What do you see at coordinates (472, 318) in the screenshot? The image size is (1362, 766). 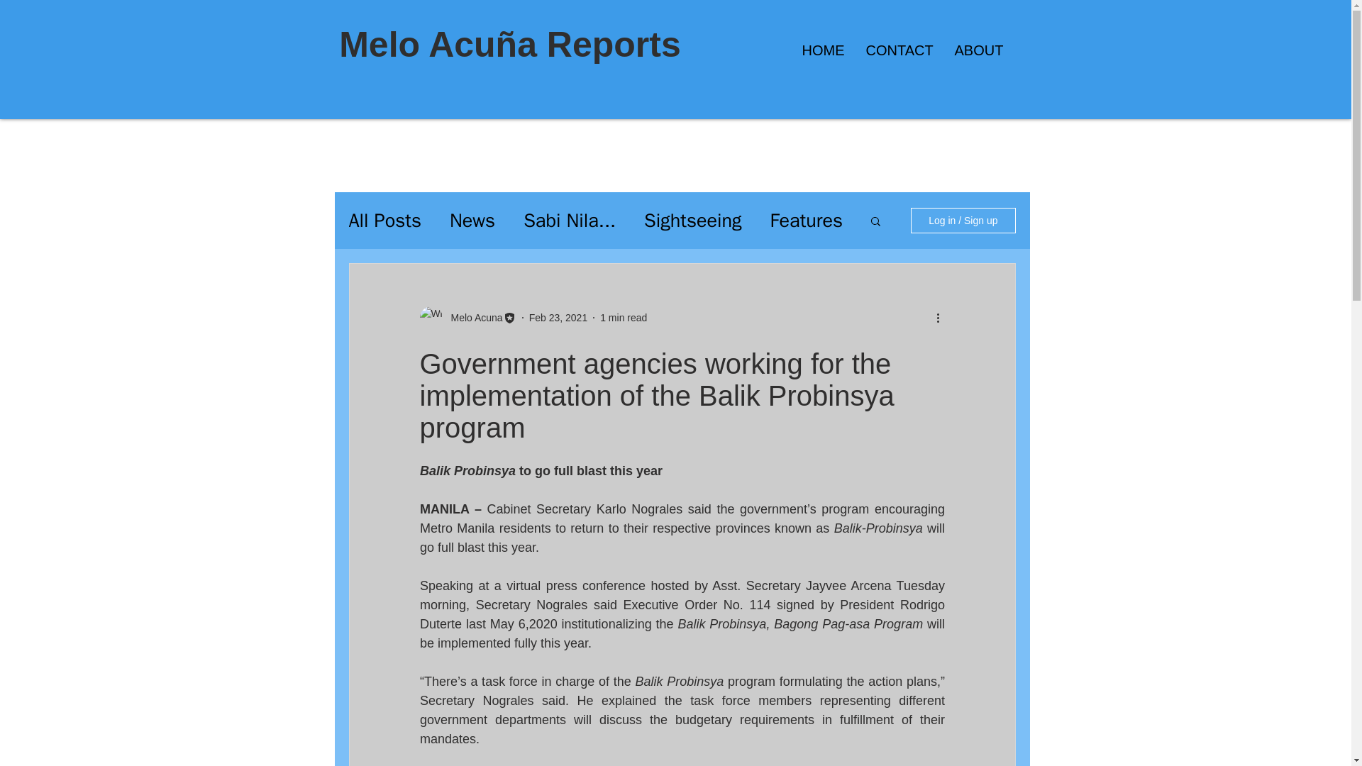 I see `Melo Acuna` at bounding box center [472, 318].